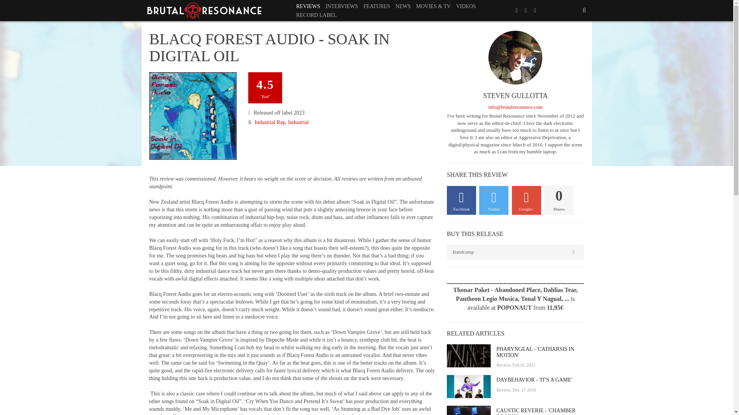 This screenshot has width=739, height=415. Describe the element at coordinates (376, 6) in the screenshot. I see `FEATURES` at that location.